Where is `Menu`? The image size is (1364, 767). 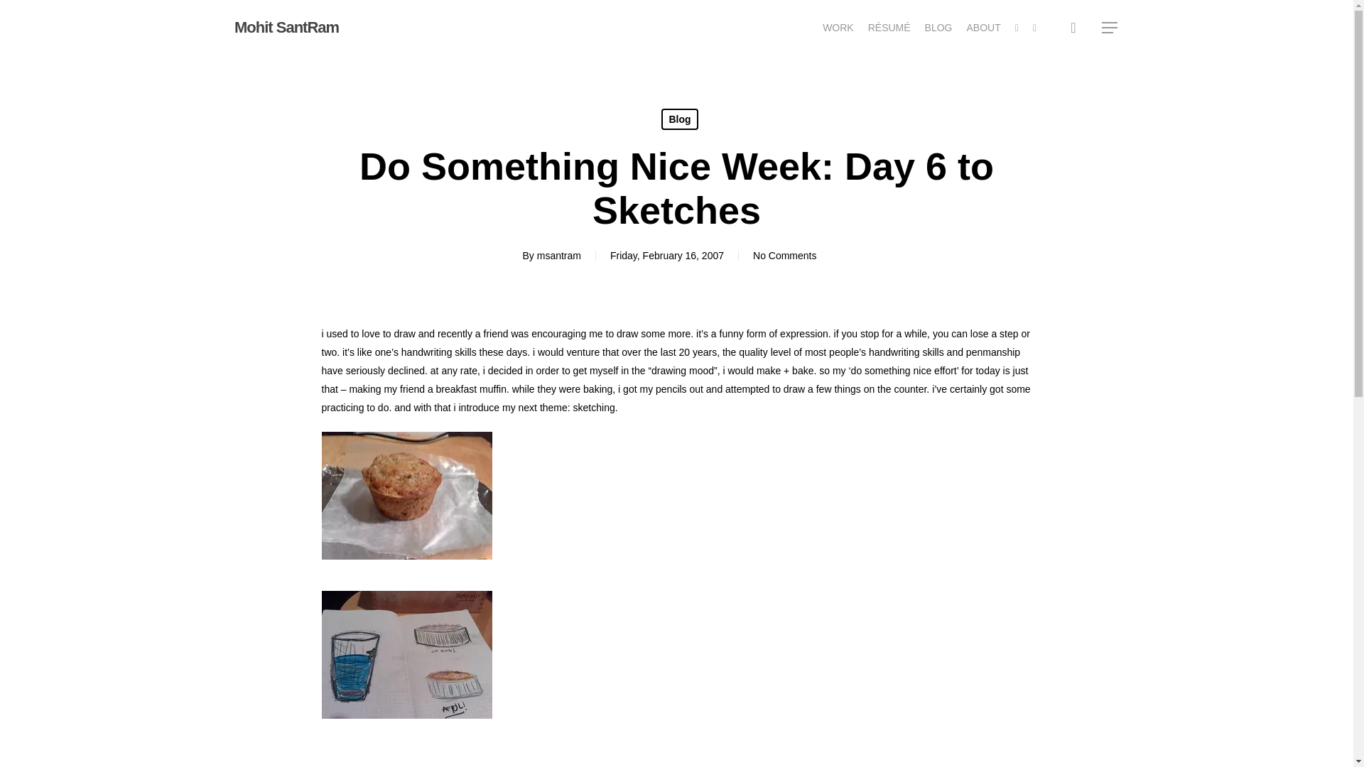
Menu is located at coordinates (1110, 27).